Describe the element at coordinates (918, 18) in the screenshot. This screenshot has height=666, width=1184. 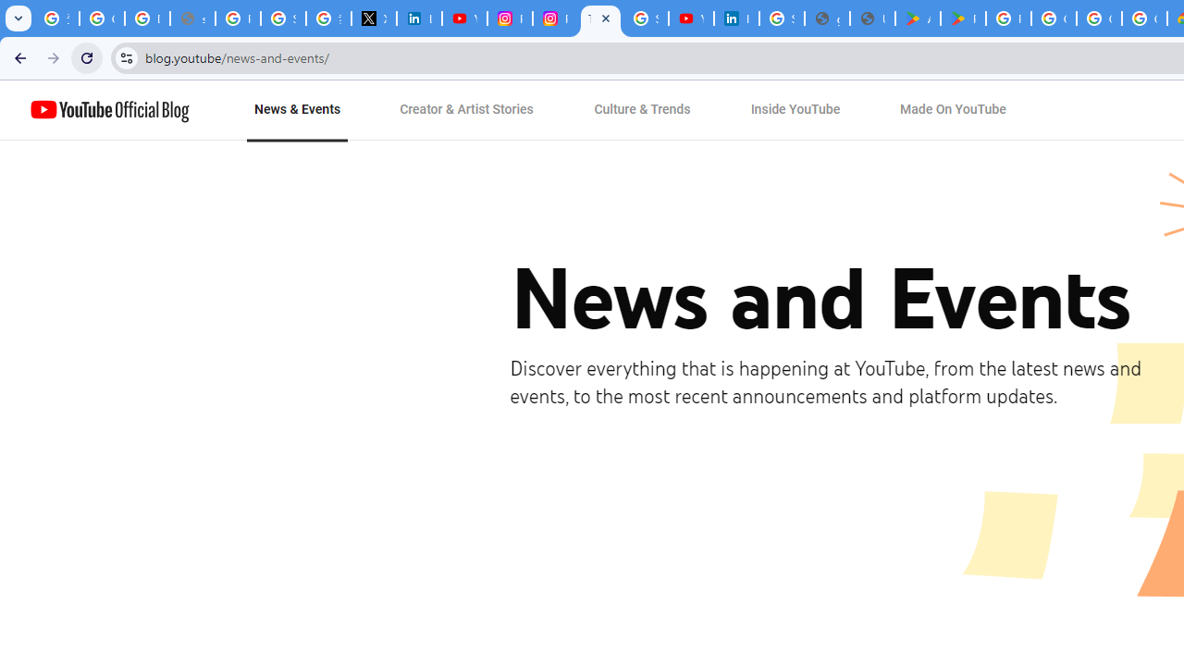
I see `Android Apps on Google Play` at that location.